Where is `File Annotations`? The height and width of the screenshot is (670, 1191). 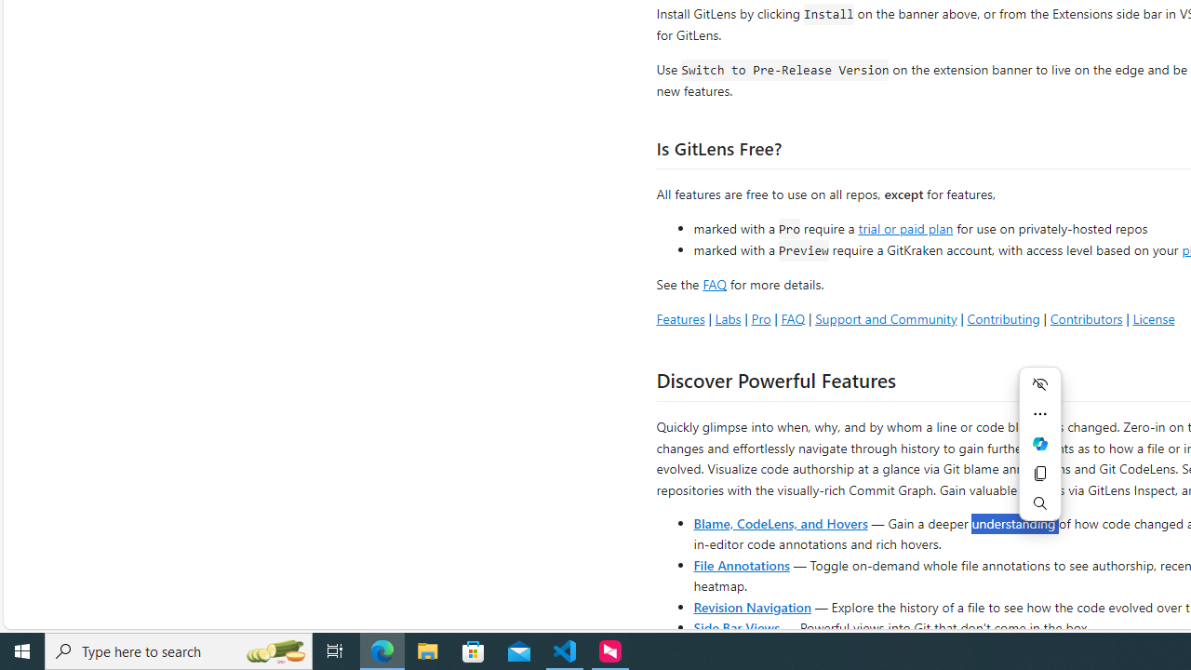 File Annotations is located at coordinates (741, 564).